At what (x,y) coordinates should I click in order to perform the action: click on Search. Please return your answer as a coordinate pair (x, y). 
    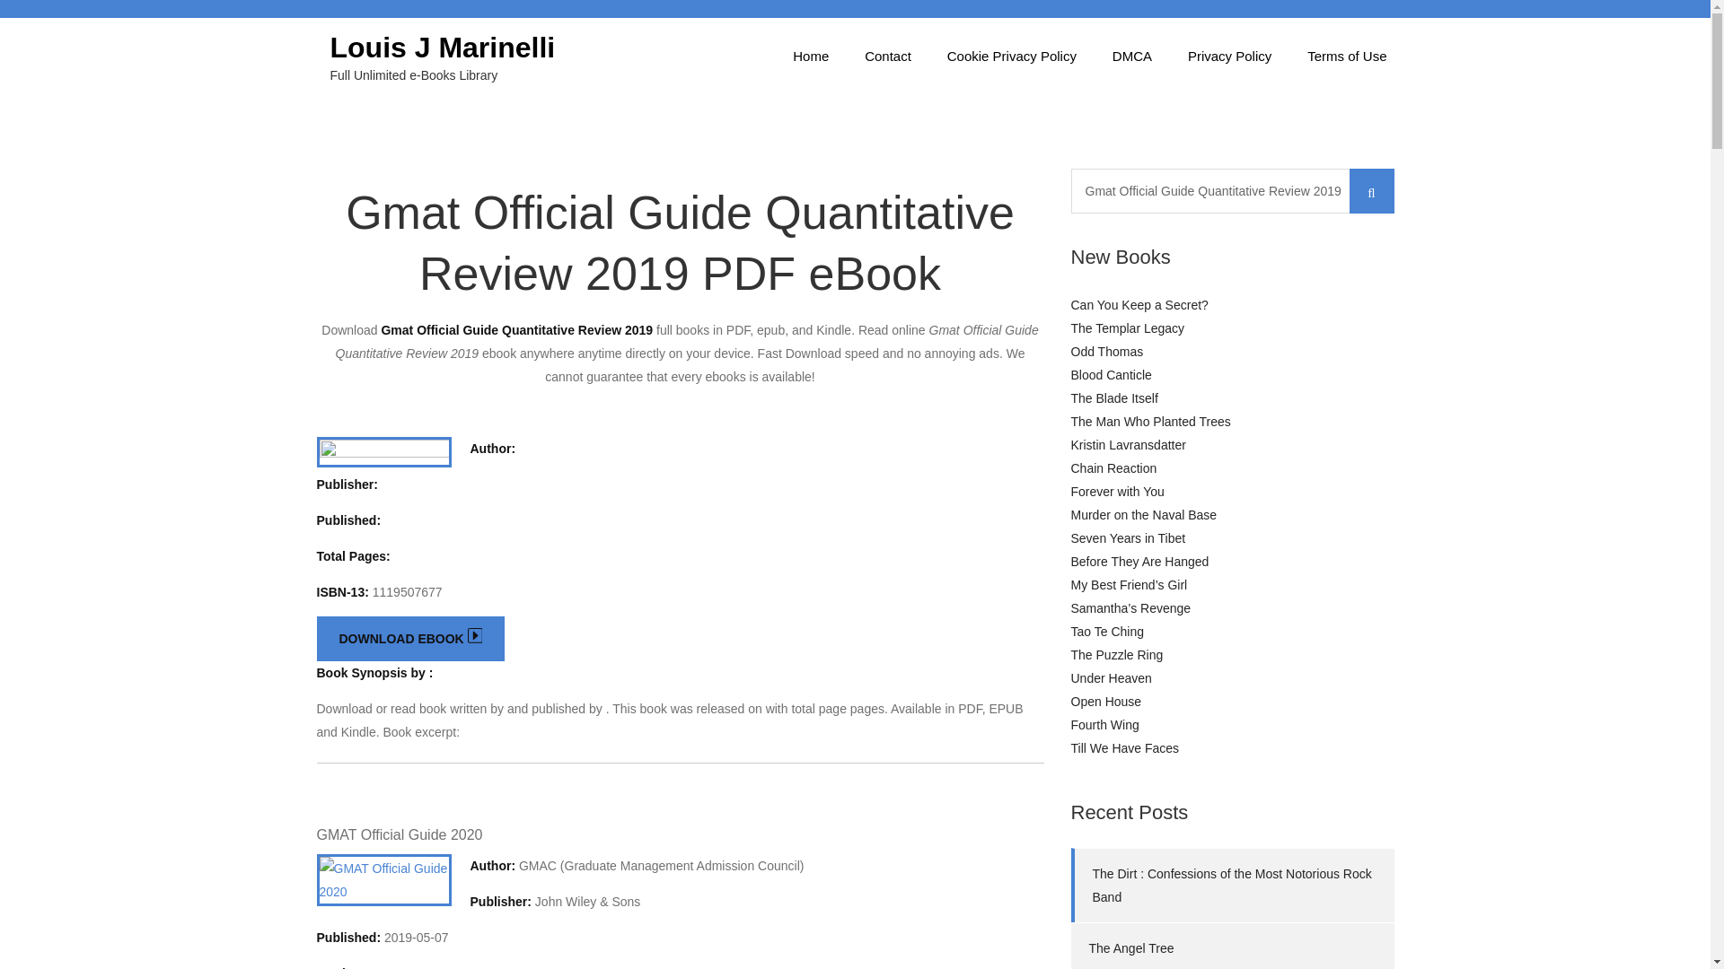
    Looking at the image, I should click on (1370, 190).